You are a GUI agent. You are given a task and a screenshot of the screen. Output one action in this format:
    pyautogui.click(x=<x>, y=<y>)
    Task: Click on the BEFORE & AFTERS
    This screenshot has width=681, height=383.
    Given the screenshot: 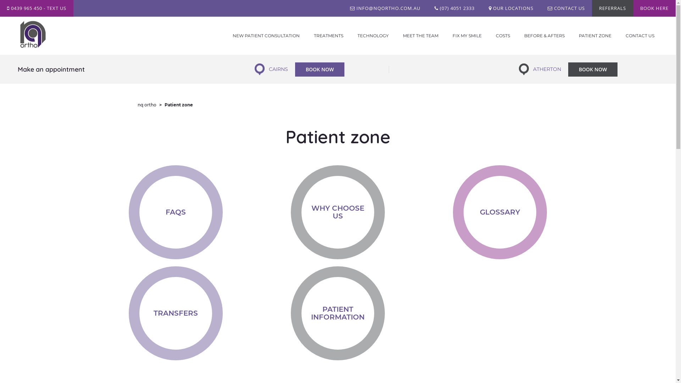 What is the action you would take?
    pyautogui.click(x=544, y=36)
    